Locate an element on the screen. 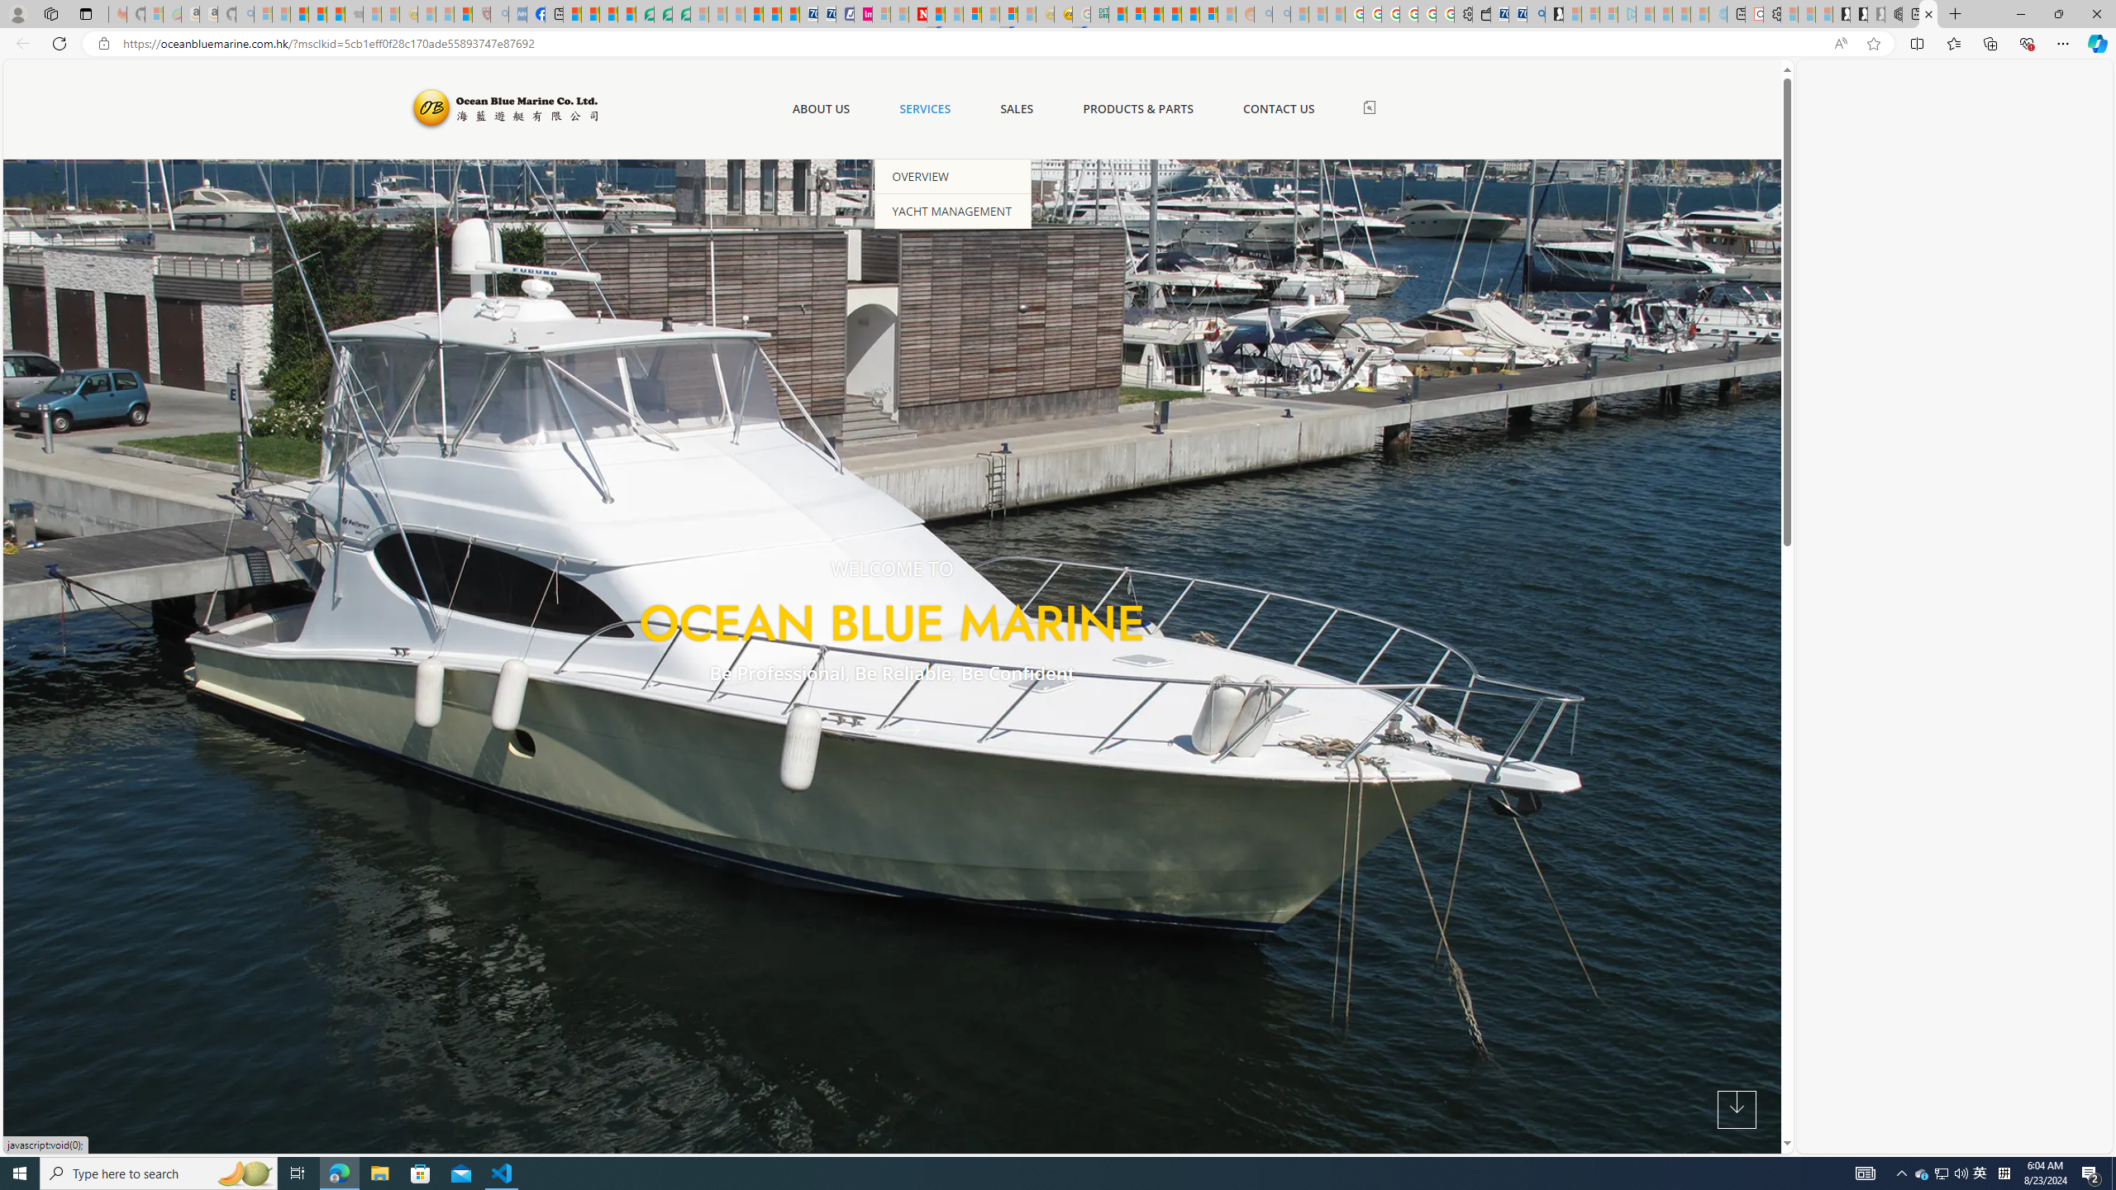 Image resolution: width=2116 pixels, height=1190 pixels. Next Slide is located at coordinates (916, 729).